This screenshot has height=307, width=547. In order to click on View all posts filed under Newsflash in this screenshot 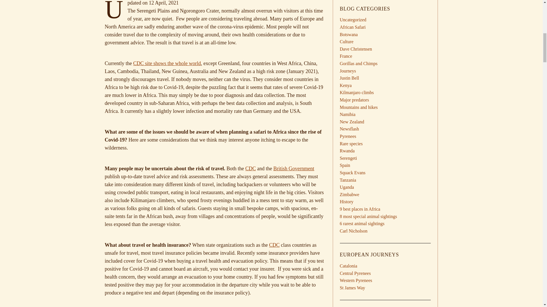, I will do `click(349, 129)`.